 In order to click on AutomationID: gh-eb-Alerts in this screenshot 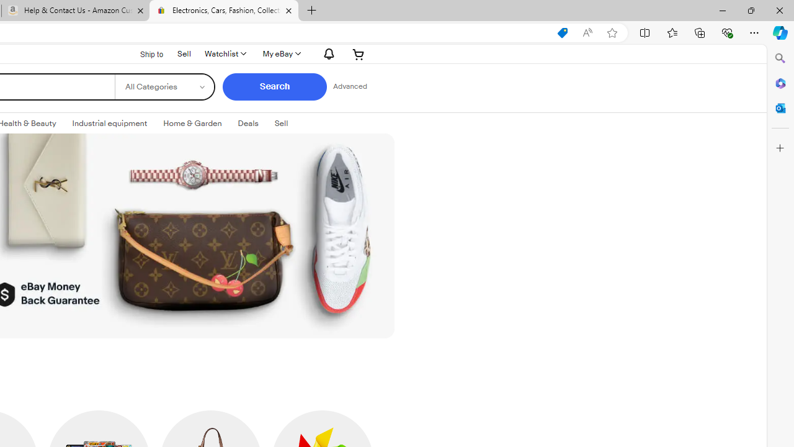, I will do `click(328, 53)`.